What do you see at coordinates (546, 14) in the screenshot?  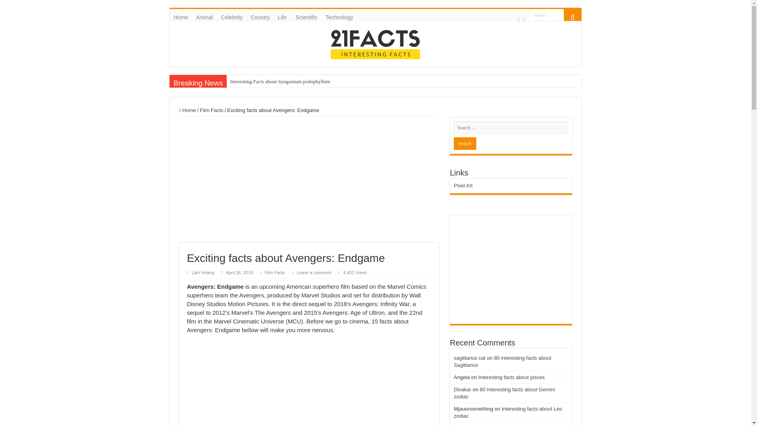 I see `Search` at bounding box center [546, 14].